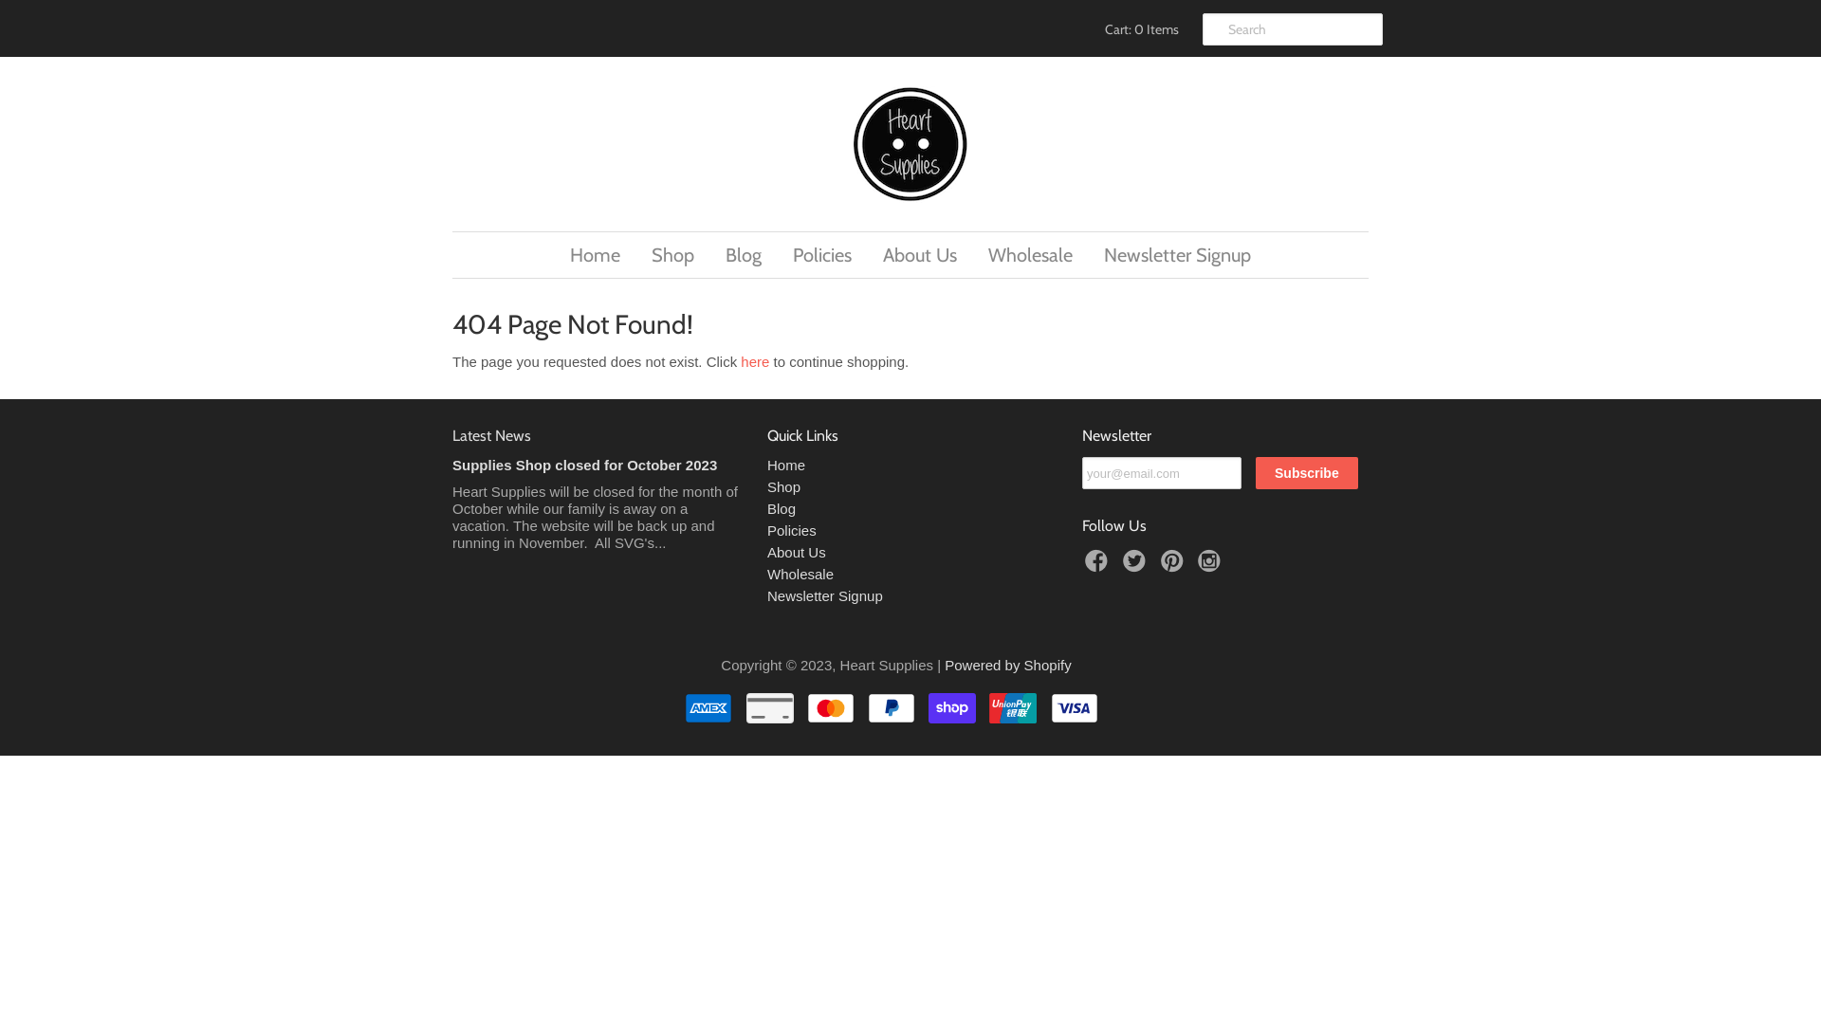 The height and width of the screenshot is (1024, 1821). I want to click on Follow us on Pinterest!, so click(1175, 567).